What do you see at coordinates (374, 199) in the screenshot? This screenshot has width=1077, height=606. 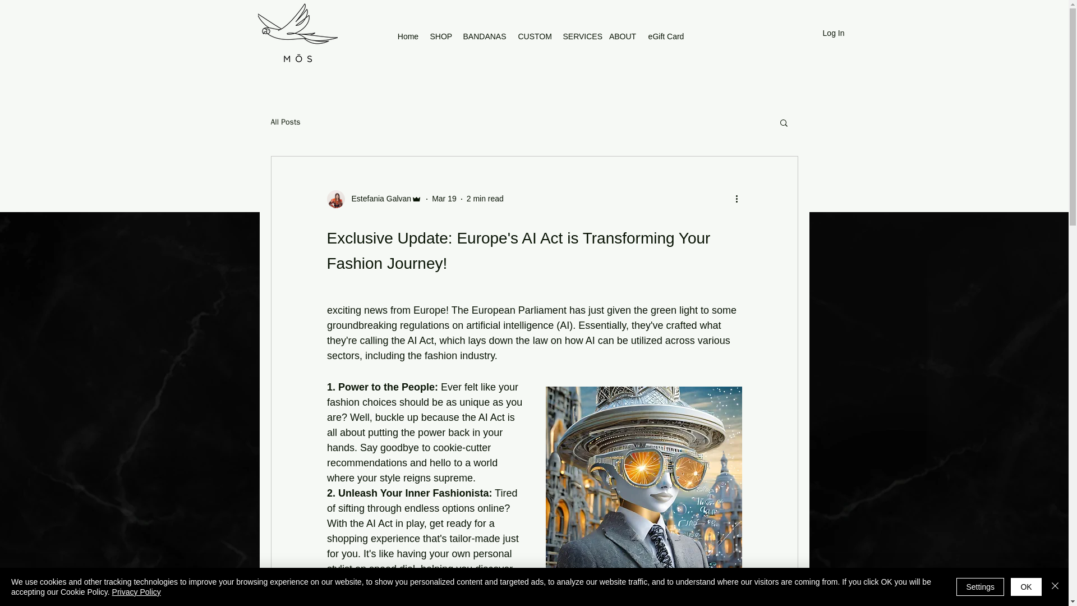 I see `Estefania Galvan` at bounding box center [374, 199].